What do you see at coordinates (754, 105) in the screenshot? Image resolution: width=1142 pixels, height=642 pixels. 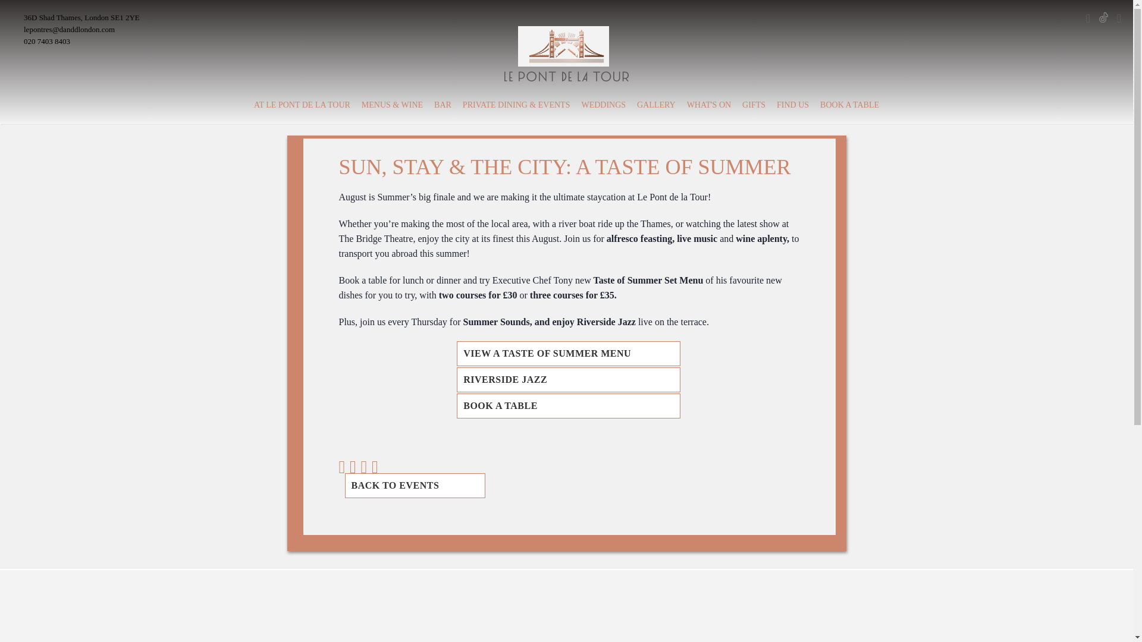 I see `GIFTS` at bounding box center [754, 105].